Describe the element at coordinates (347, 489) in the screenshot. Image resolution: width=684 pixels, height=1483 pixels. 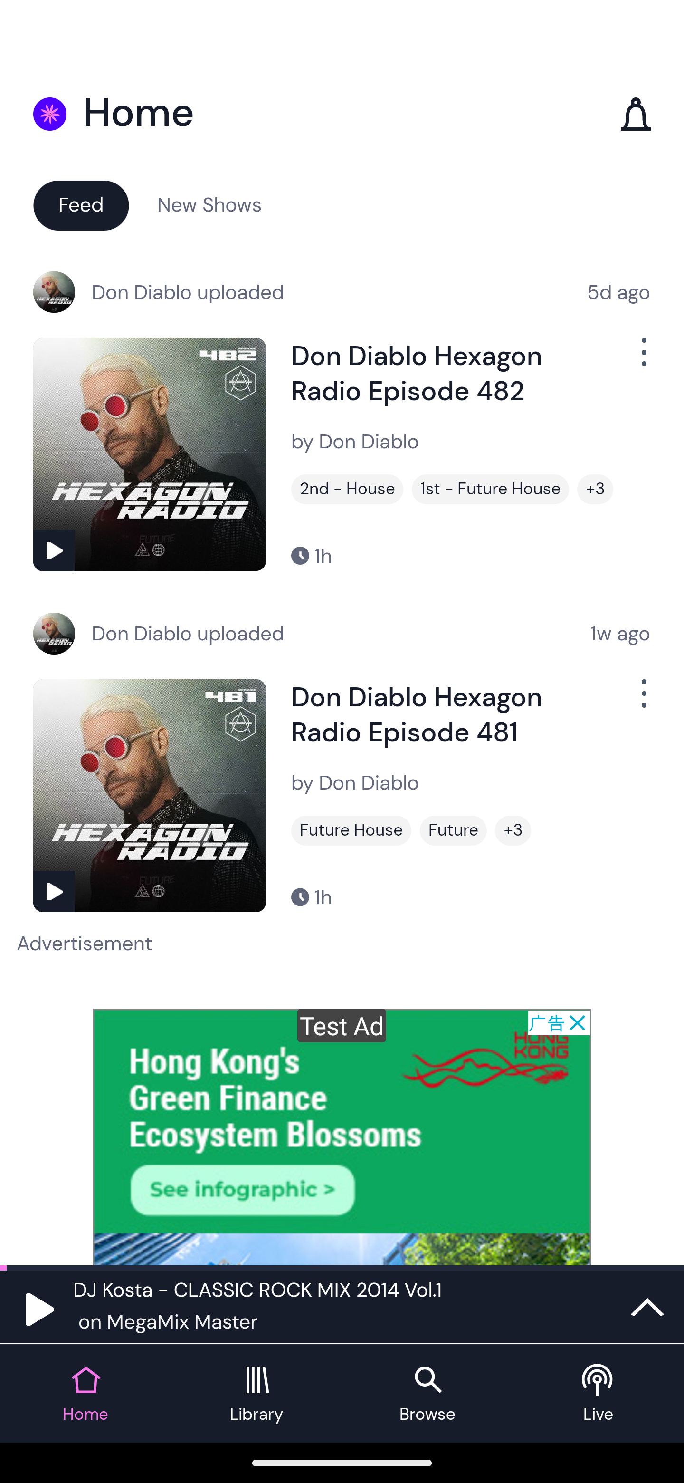
I see `2nd - House` at that location.